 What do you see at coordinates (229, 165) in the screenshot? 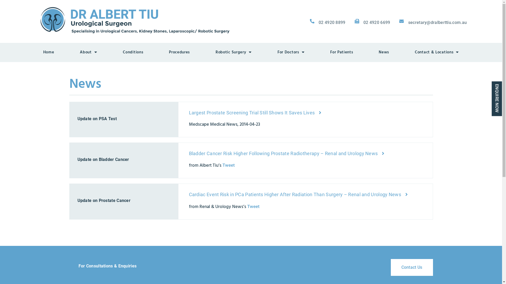
I see `Tweet` at bounding box center [229, 165].